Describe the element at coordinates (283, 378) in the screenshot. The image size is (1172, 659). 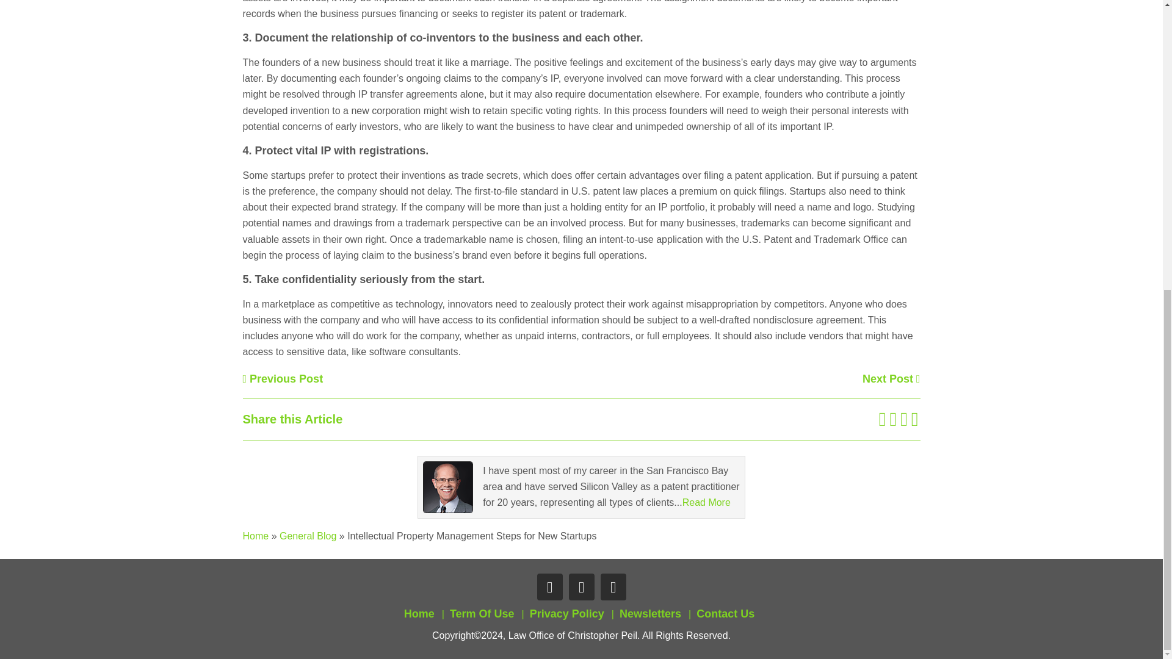
I see `Previous Post` at that location.